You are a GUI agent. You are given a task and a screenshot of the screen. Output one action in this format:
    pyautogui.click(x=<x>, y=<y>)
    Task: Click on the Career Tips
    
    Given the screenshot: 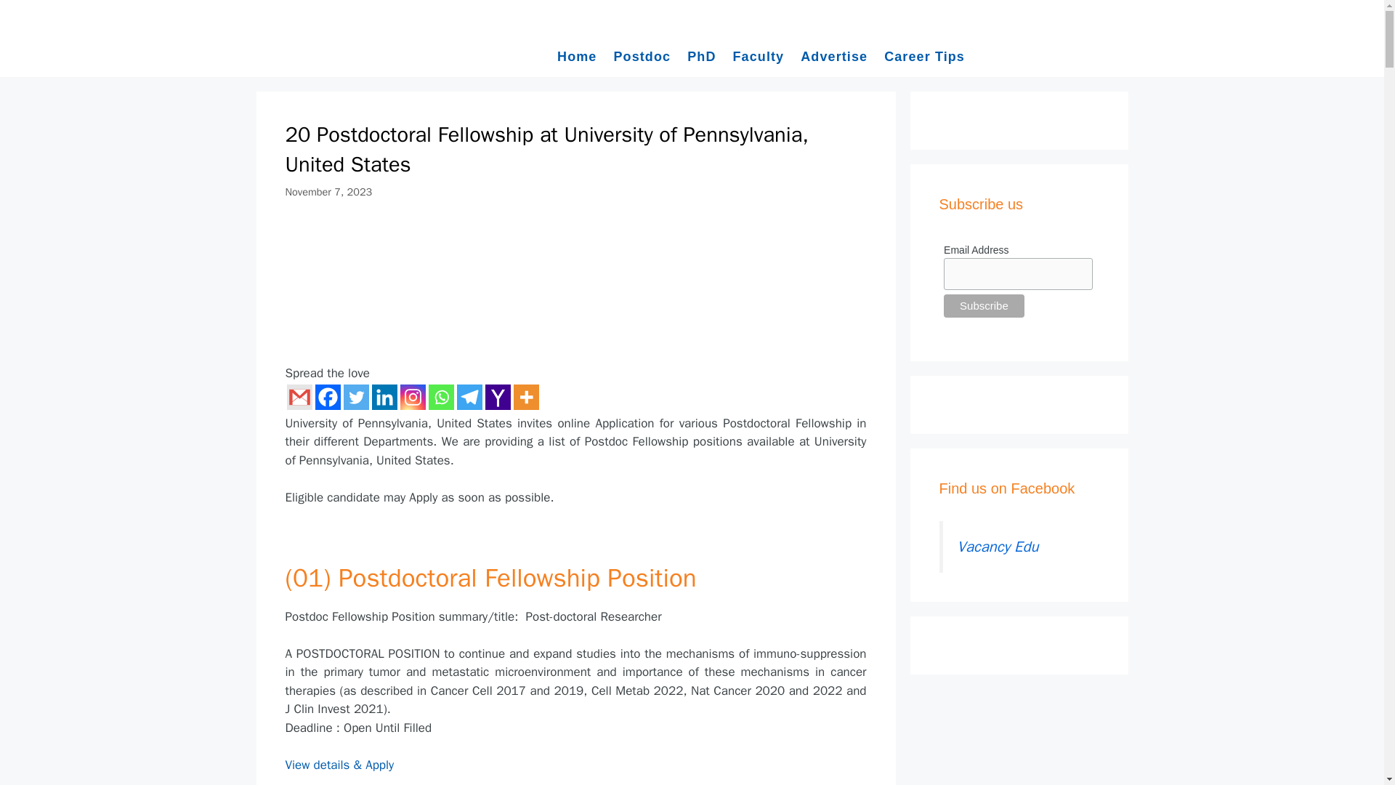 What is the action you would take?
    pyautogui.click(x=924, y=56)
    